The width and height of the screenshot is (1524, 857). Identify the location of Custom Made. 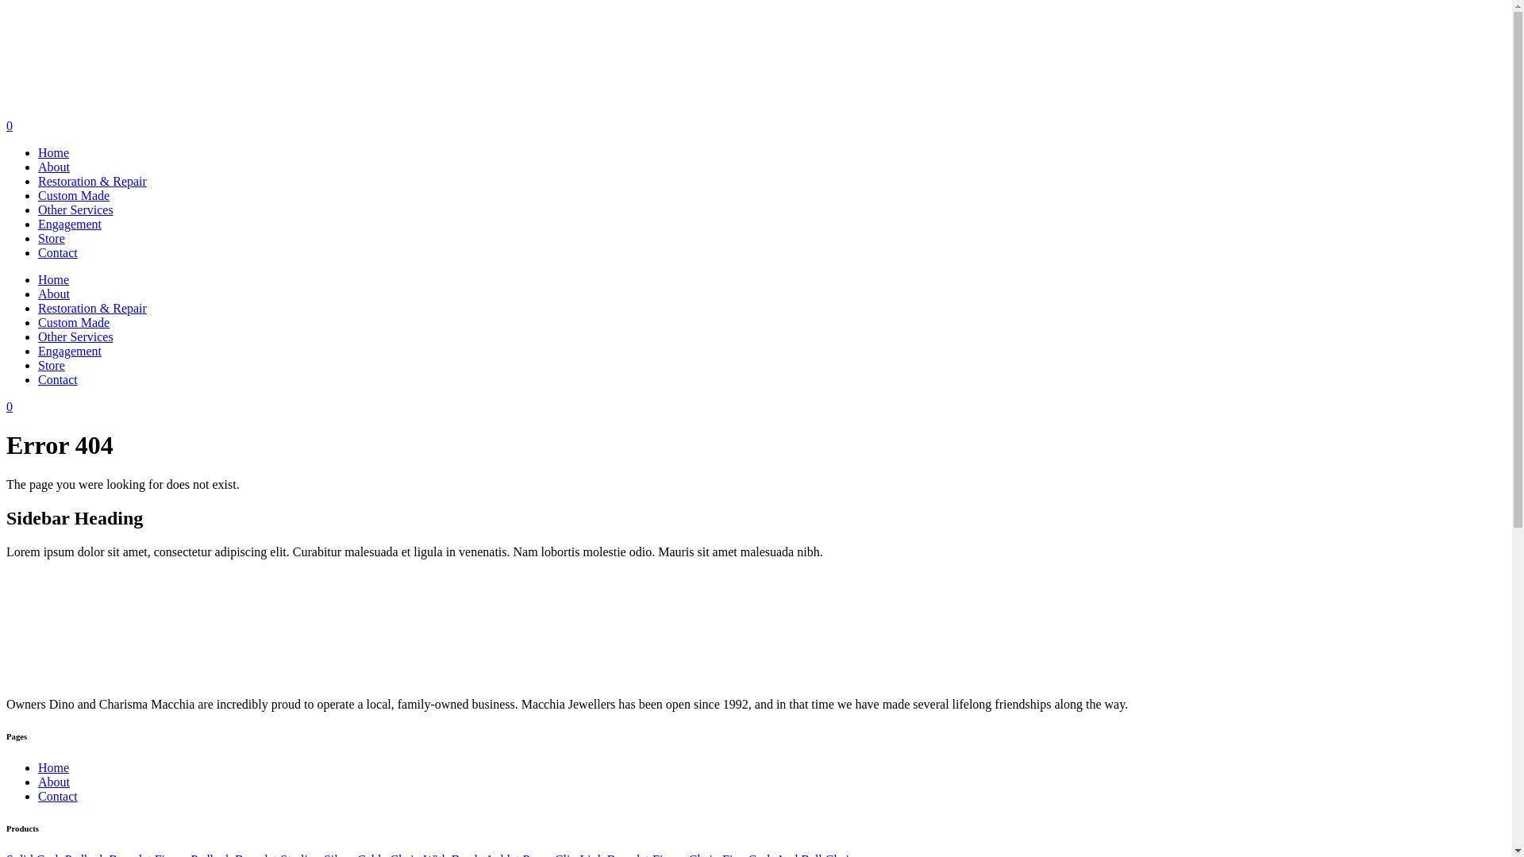
(74, 195).